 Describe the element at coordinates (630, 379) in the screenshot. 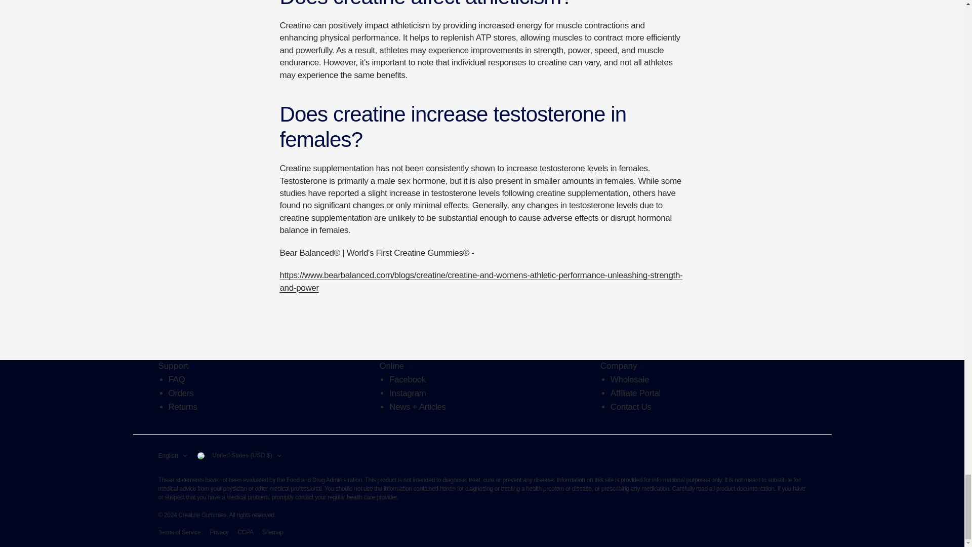

I see `Wholesale` at that location.